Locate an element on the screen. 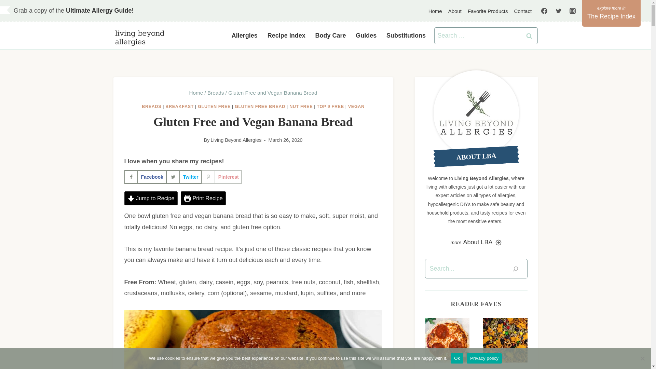 The width and height of the screenshot is (656, 369). Substitutions is located at coordinates (406, 36).